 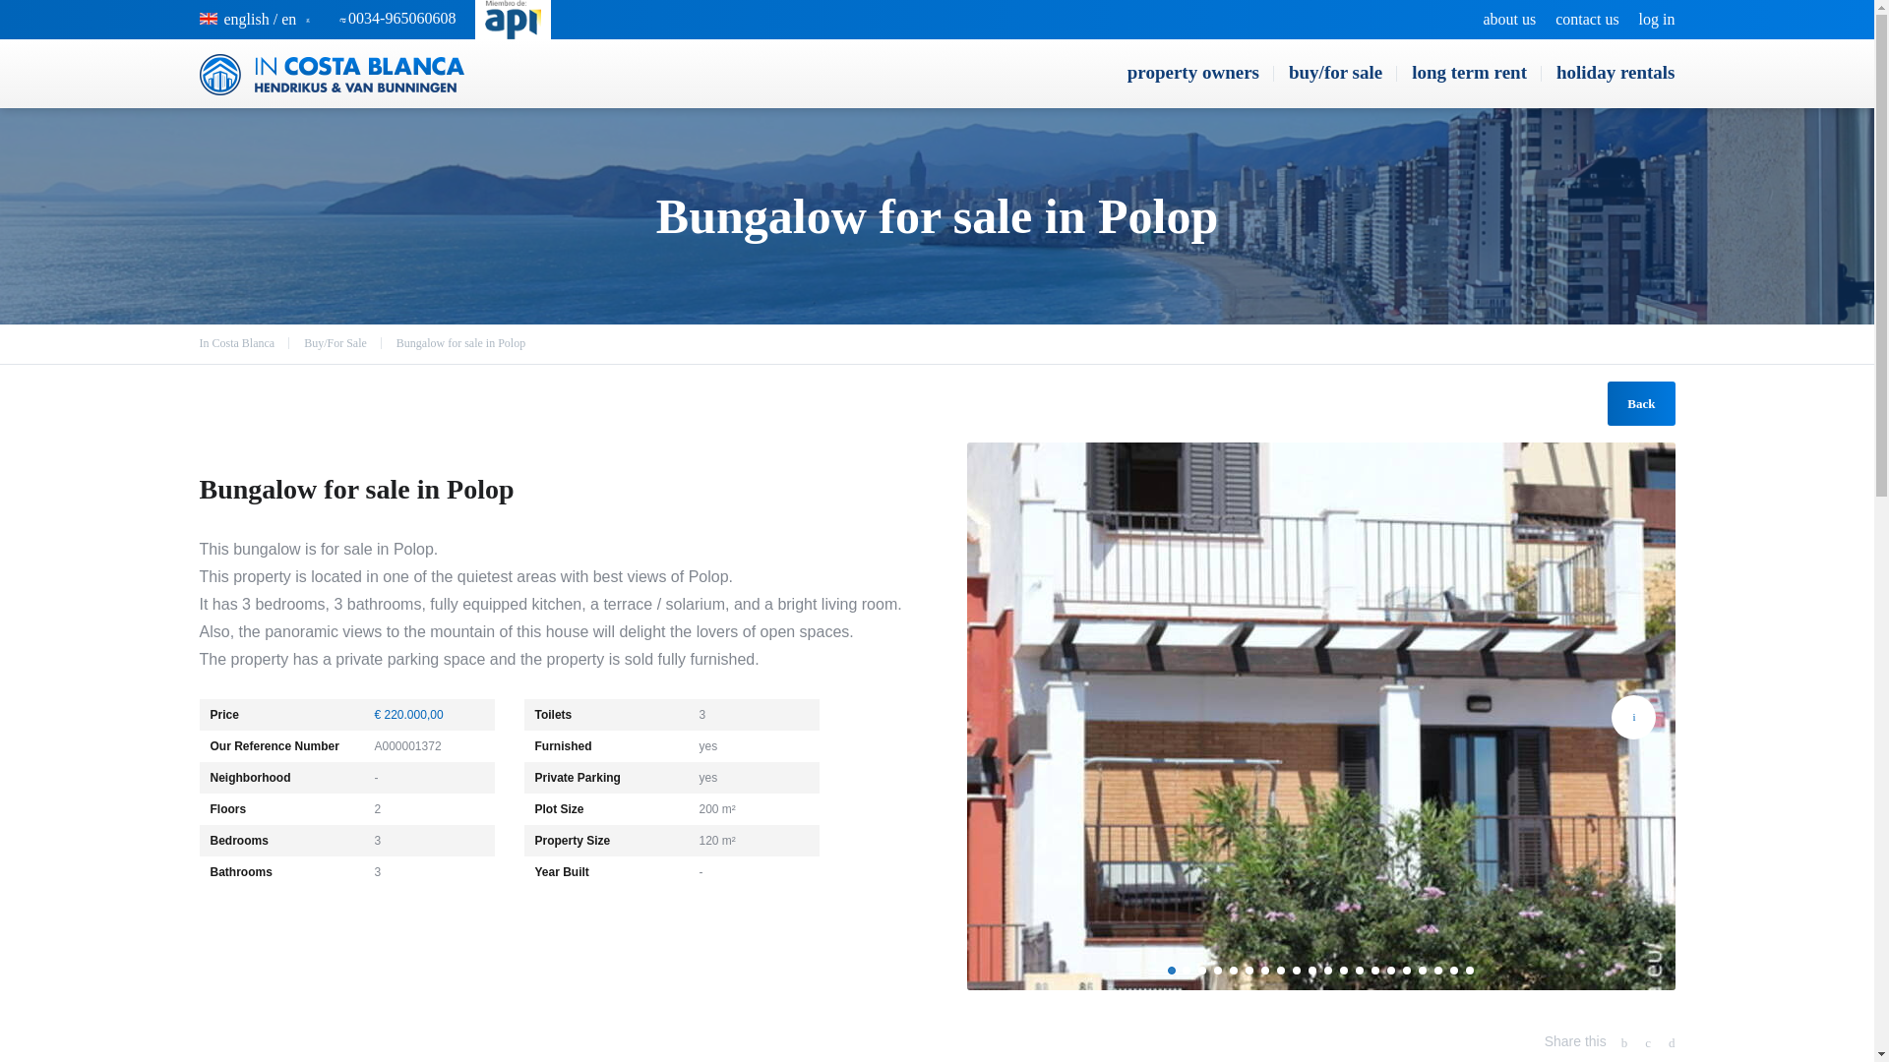 I want to click on log in, so click(x=1657, y=20).